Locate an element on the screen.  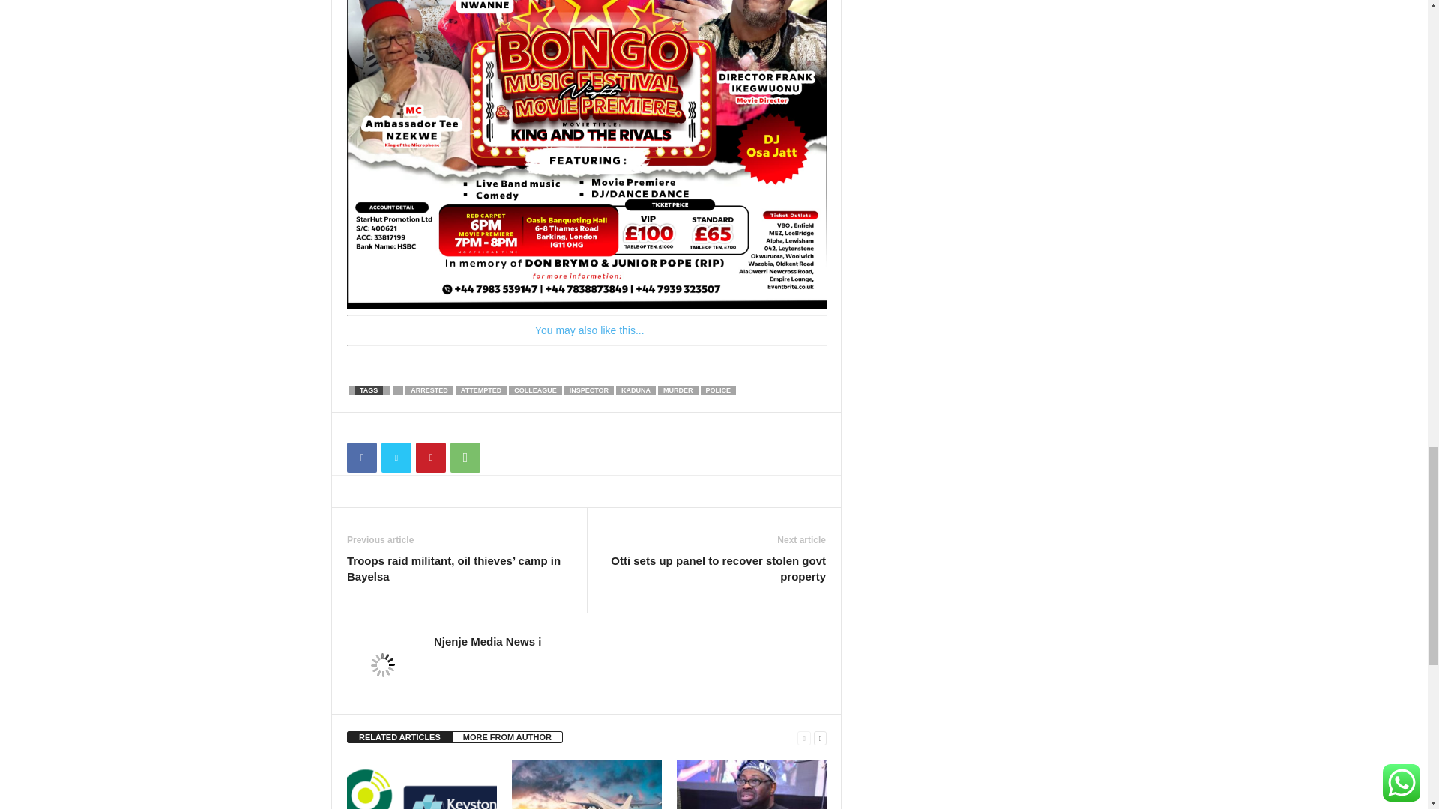
Facebook is located at coordinates (361, 457).